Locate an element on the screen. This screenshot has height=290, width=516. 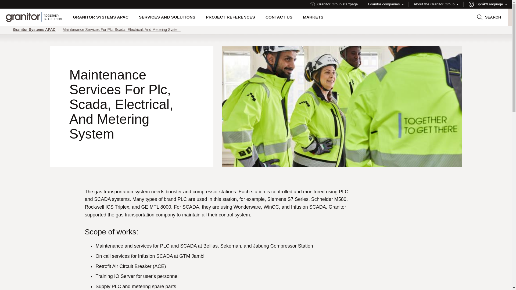
Granitor Group startpage is located at coordinates (334, 4).